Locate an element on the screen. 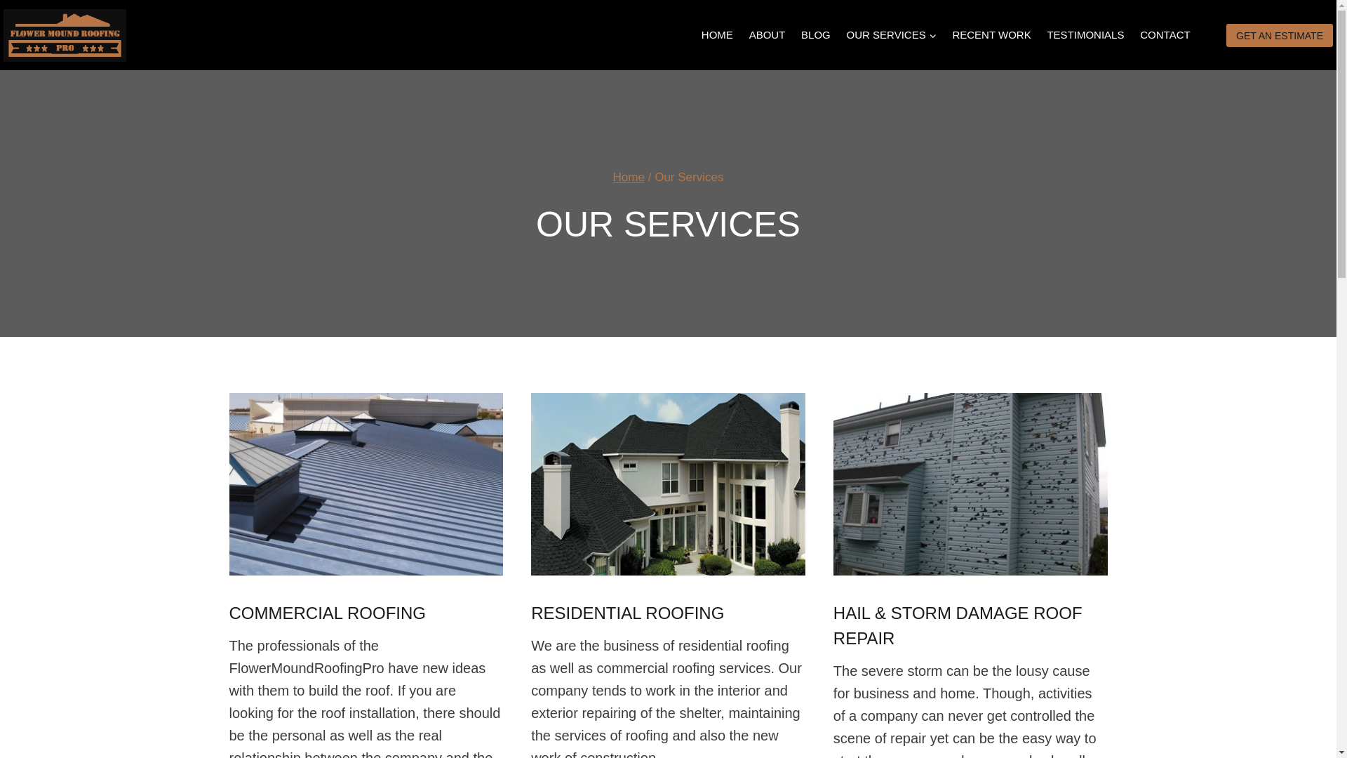 The width and height of the screenshot is (1347, 758). RECENT WORK is located at coordinates (991, 35).